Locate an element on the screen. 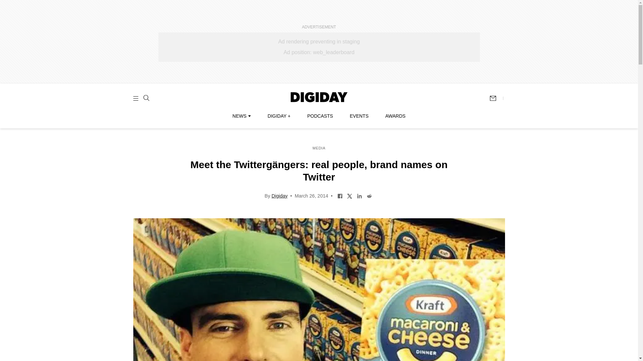 The width and height of the screenshot is (643, 361). Subscribe is located at coordinates (496, 98).